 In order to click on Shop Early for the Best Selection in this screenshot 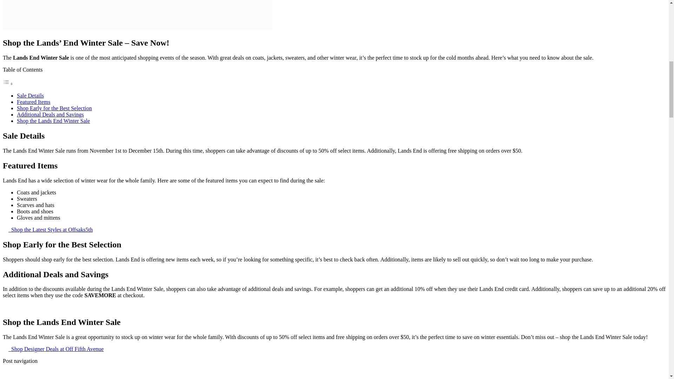, I will do `click(54, 108)`.